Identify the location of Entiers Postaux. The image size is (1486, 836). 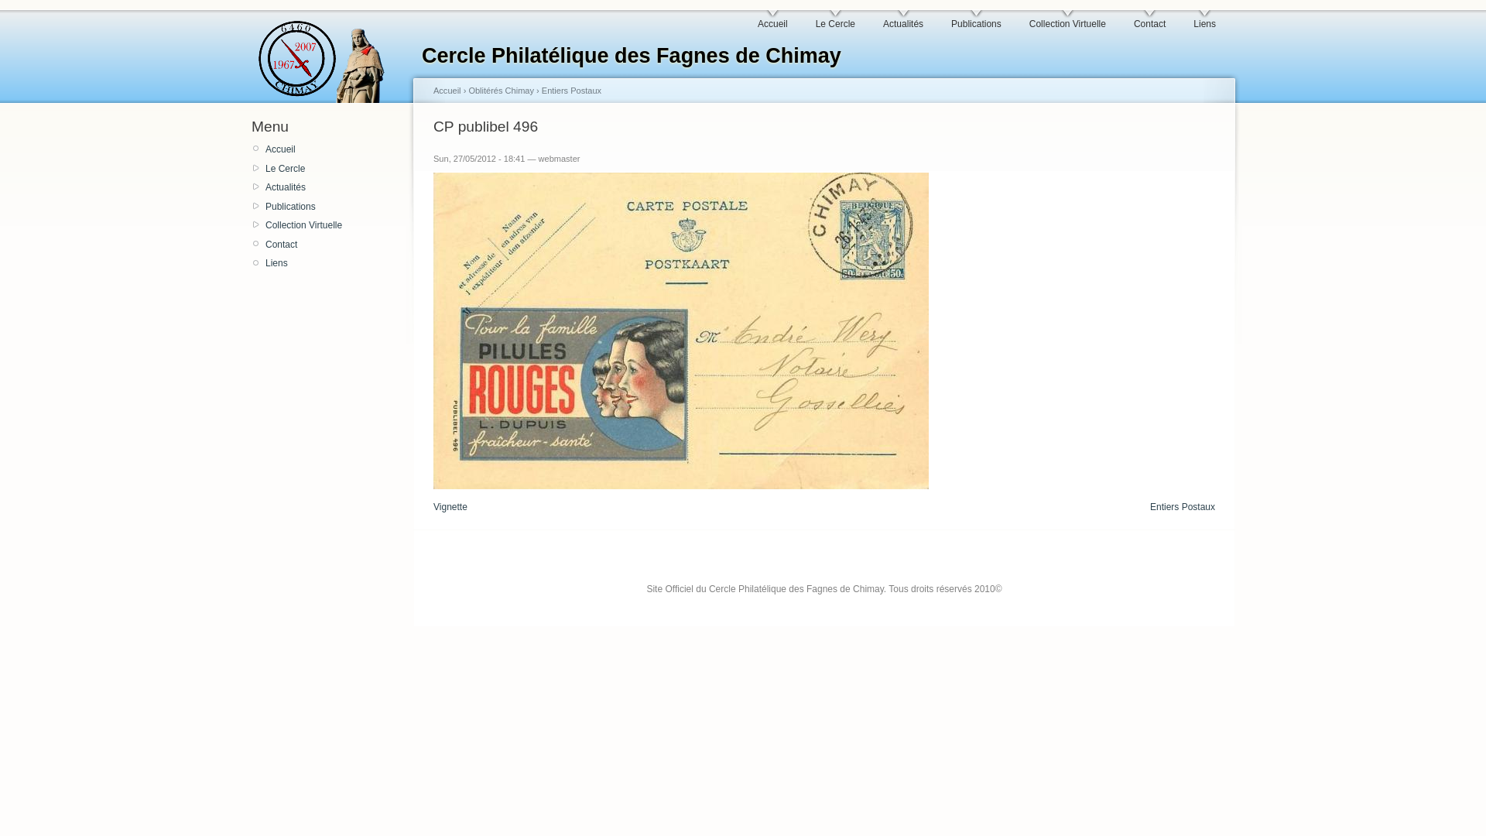
(1183, 507).